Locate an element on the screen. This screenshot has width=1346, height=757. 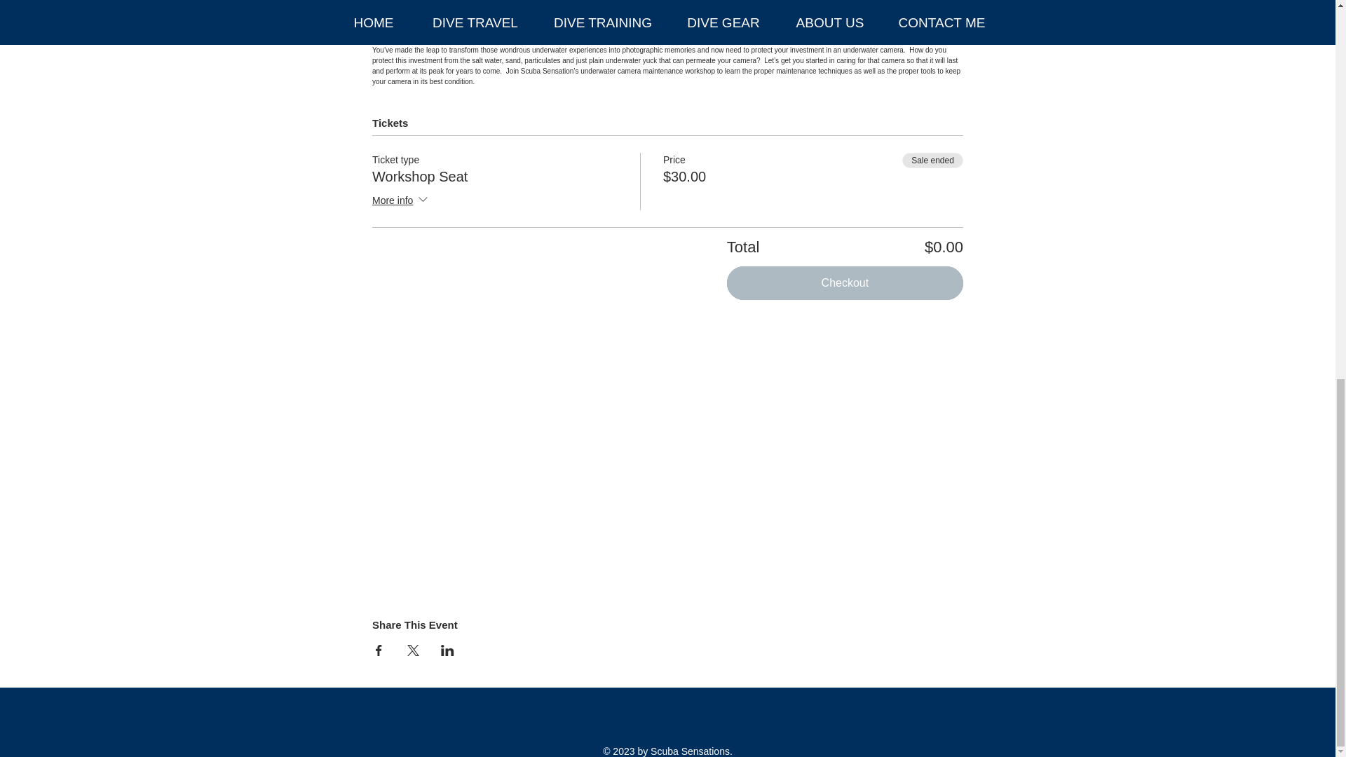
More info is located at coordinates (401, 201).